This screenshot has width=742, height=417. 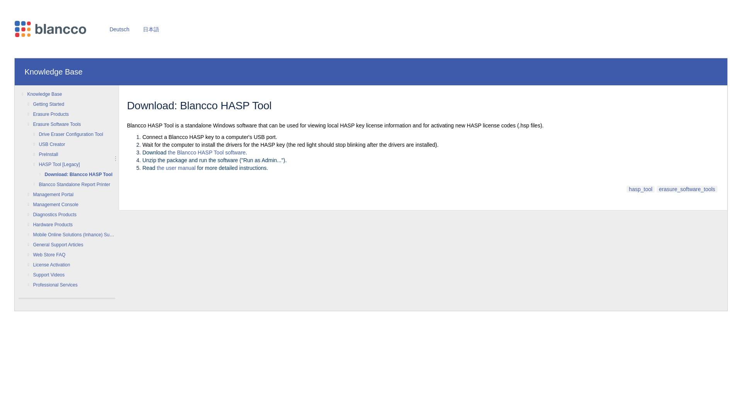 I want to click on Getting Started, so click(x=73, y=104).